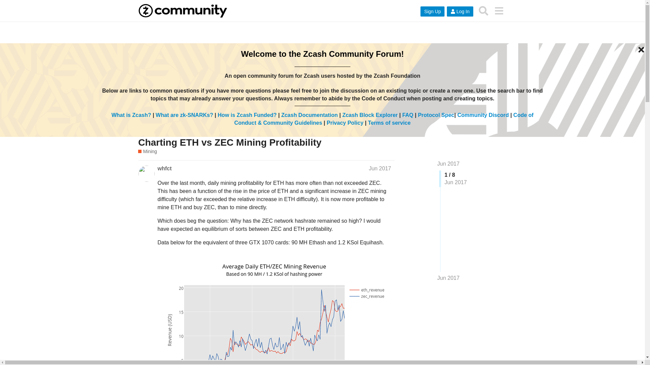 The height and width of the screenshot is (365, 650). I want to click on What are zk-SNARKs?, so click(184, 115).